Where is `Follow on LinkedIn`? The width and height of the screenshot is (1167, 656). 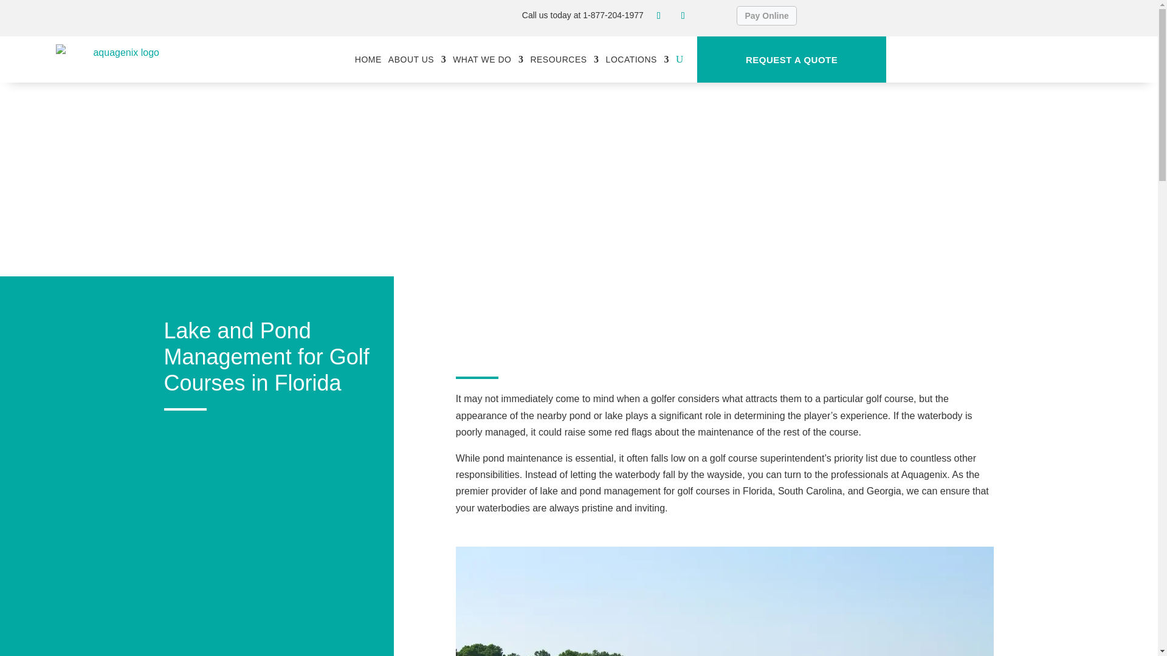 Follow on LinkedIn is located at coordinates (683, 16).